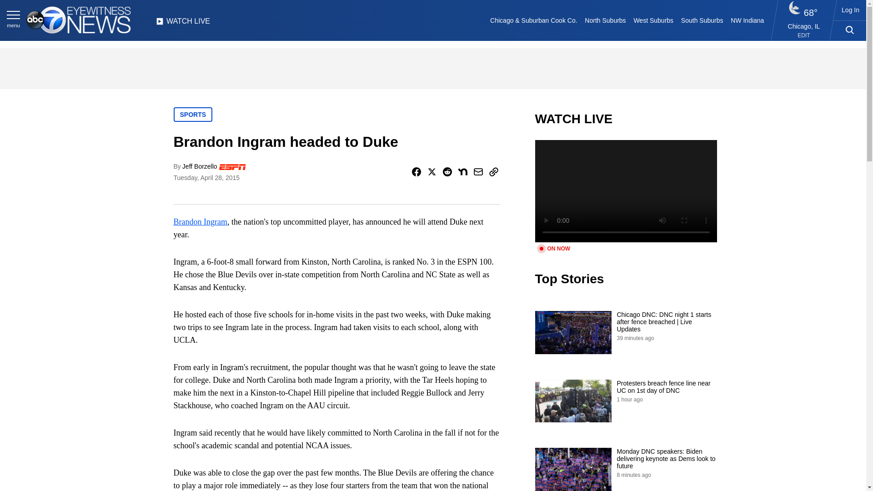  Describe the element at coordinates (626, 191) in the screenshot. I see `video.title` at that location.